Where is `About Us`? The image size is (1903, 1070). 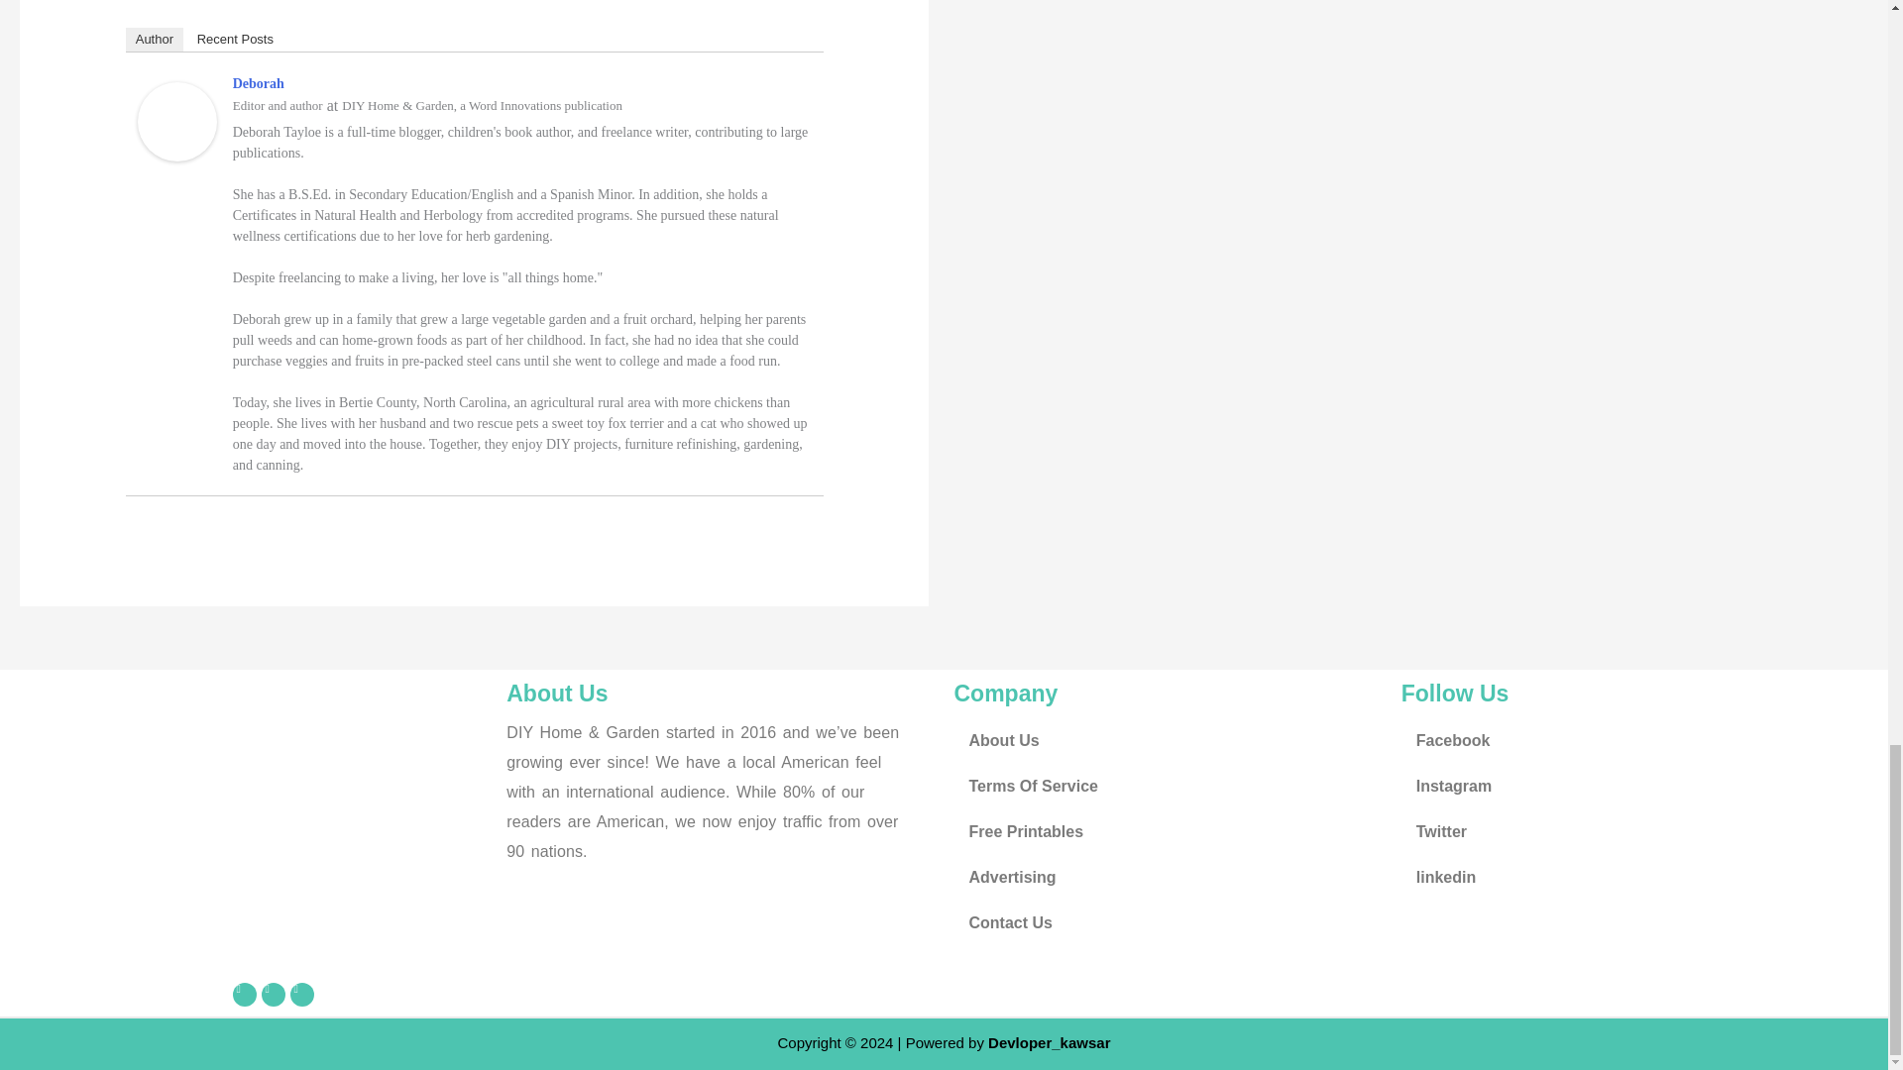
About Us is located at coordinates (1167, 741).